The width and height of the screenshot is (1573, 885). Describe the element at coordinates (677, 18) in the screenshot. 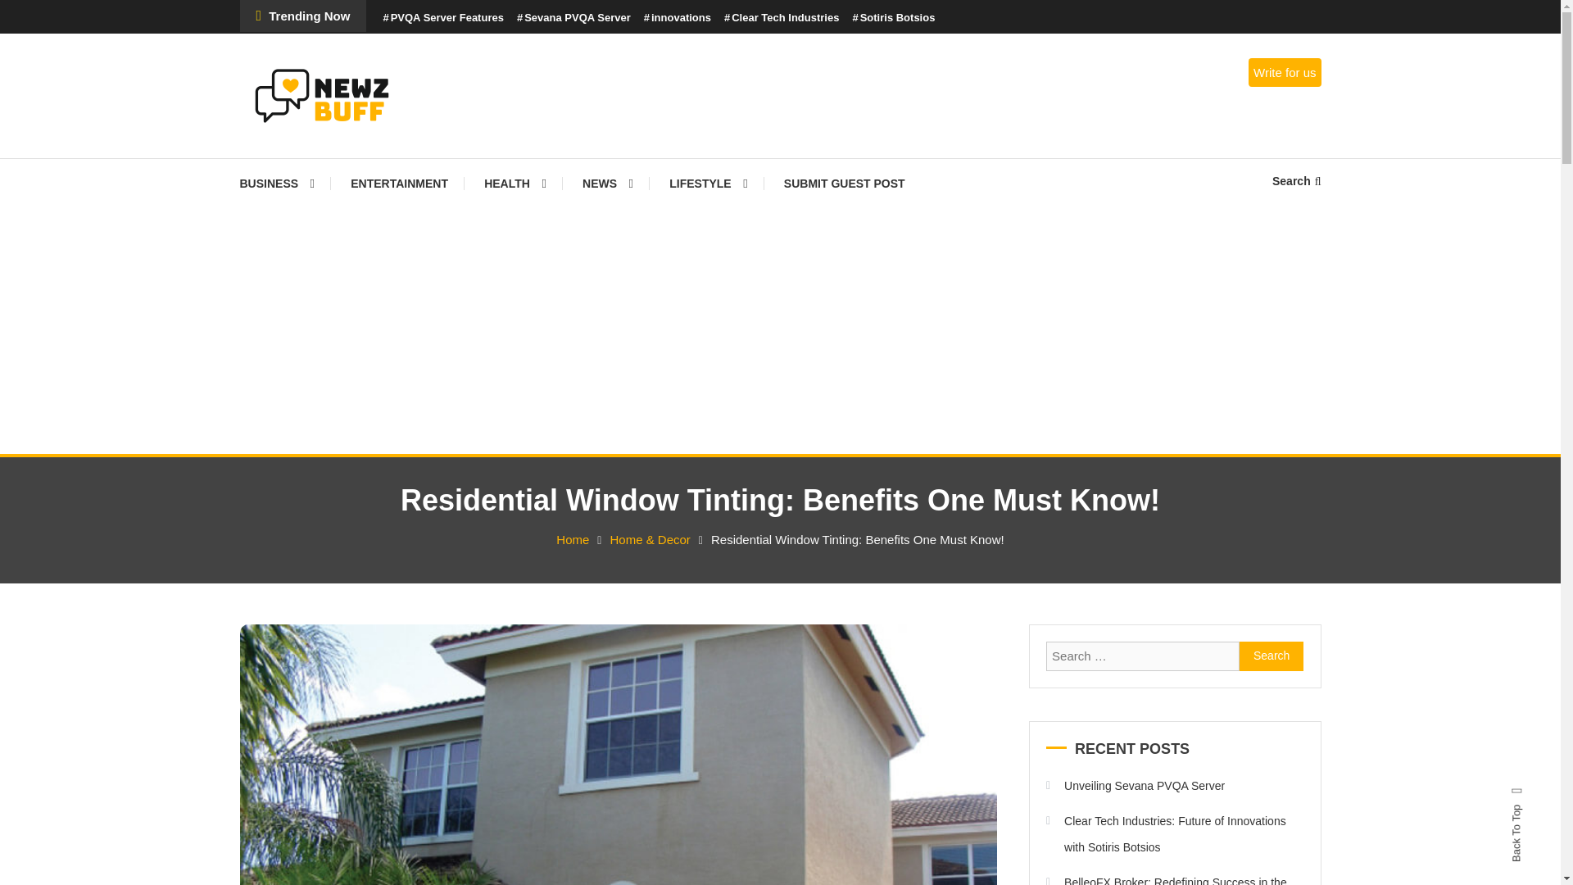

I see `innovations` at that location.